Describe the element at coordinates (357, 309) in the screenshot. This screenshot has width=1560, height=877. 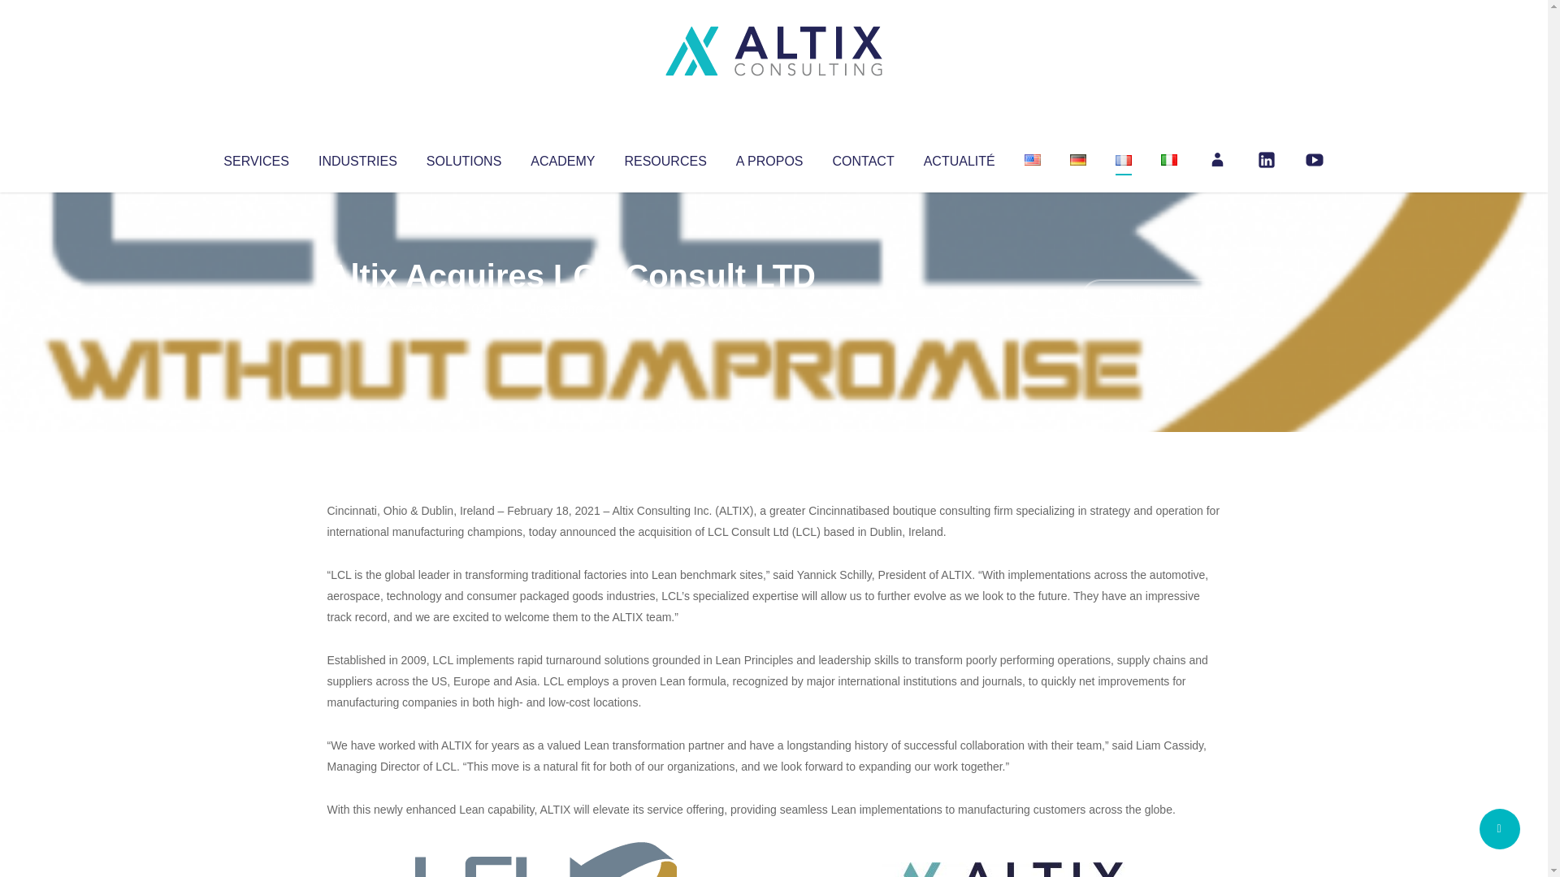
I see `Articles par Altix` at that location.